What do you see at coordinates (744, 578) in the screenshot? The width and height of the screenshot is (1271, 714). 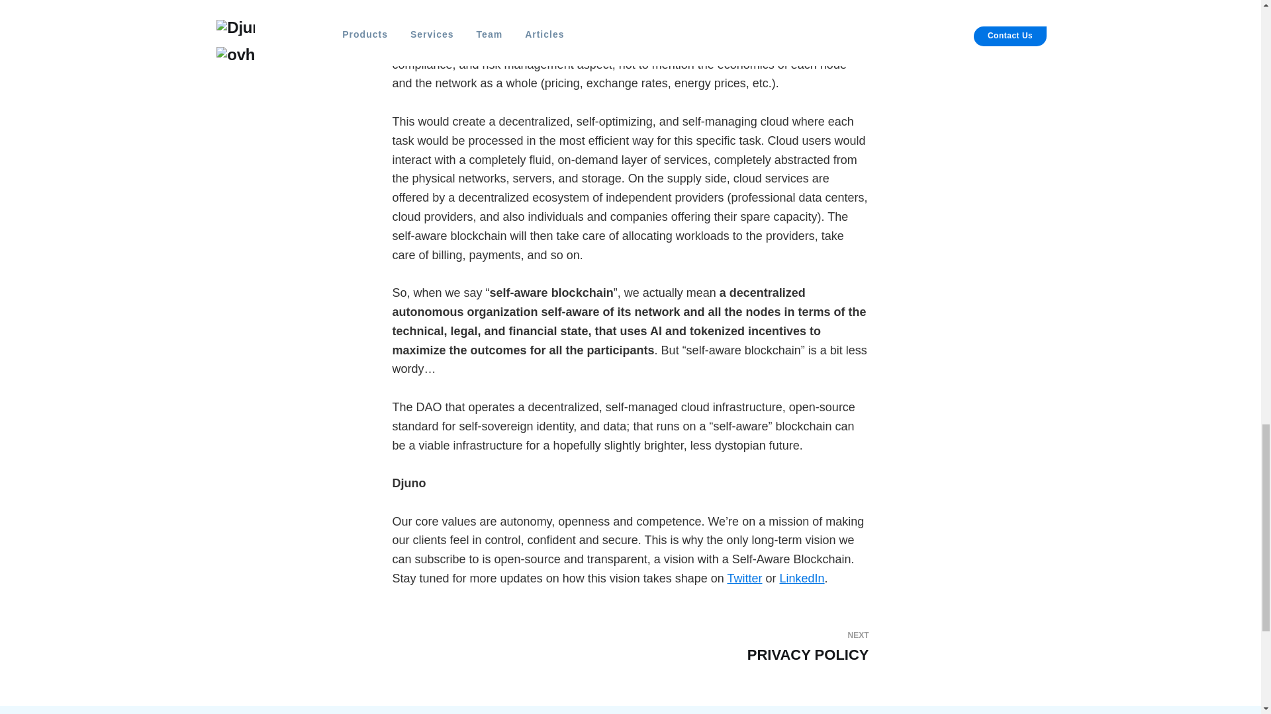 I see `Twitter` at bounding box center [744, 578].